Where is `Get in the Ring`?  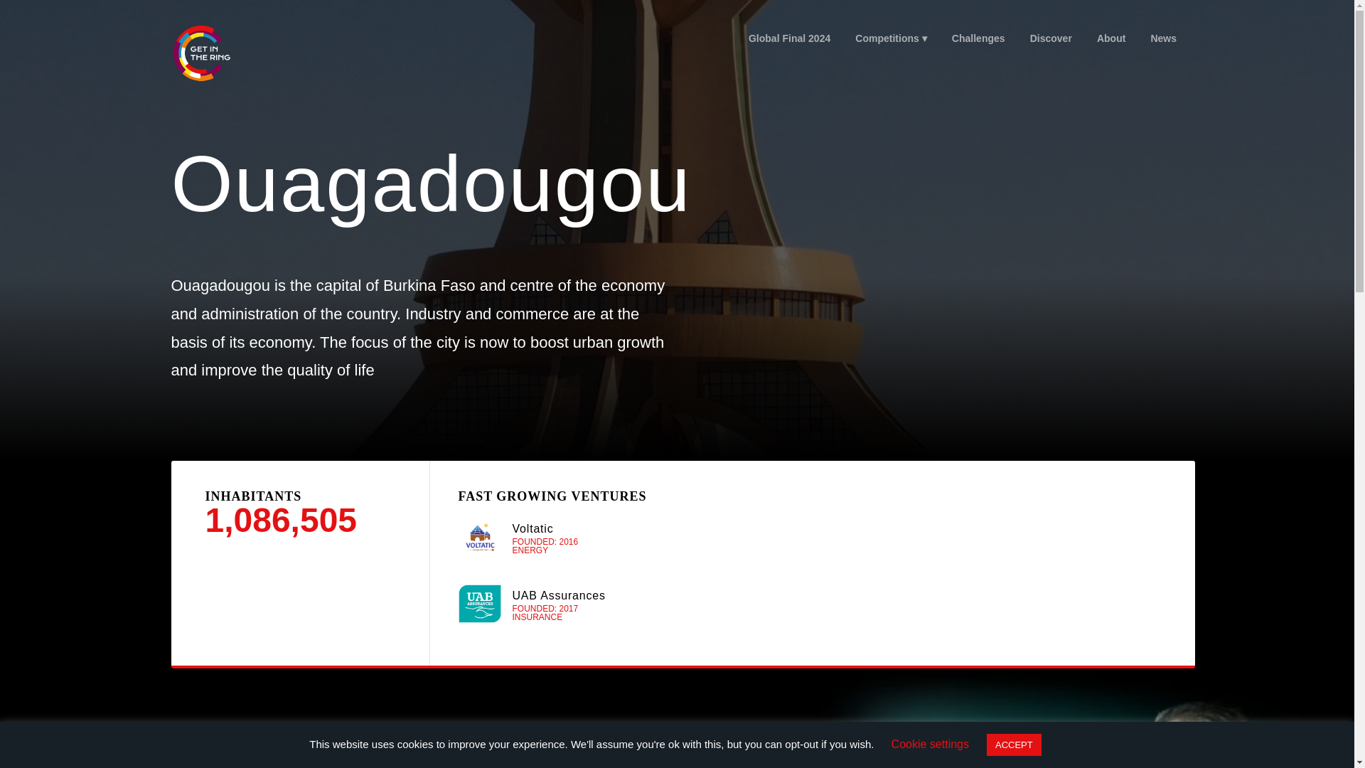
Get in the Ring is located at coordinates (200, 53).